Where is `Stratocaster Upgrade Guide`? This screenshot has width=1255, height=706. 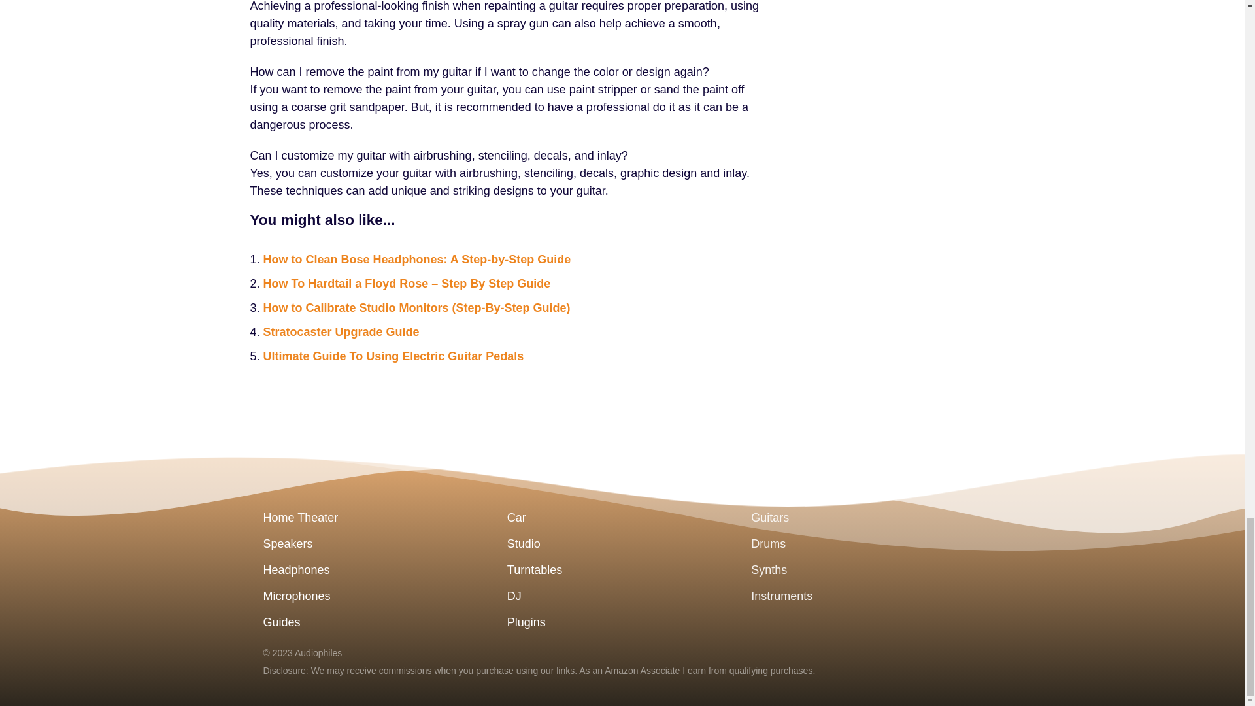
Stratocaster Upgrade Guide is located at coordinates (341, 331).